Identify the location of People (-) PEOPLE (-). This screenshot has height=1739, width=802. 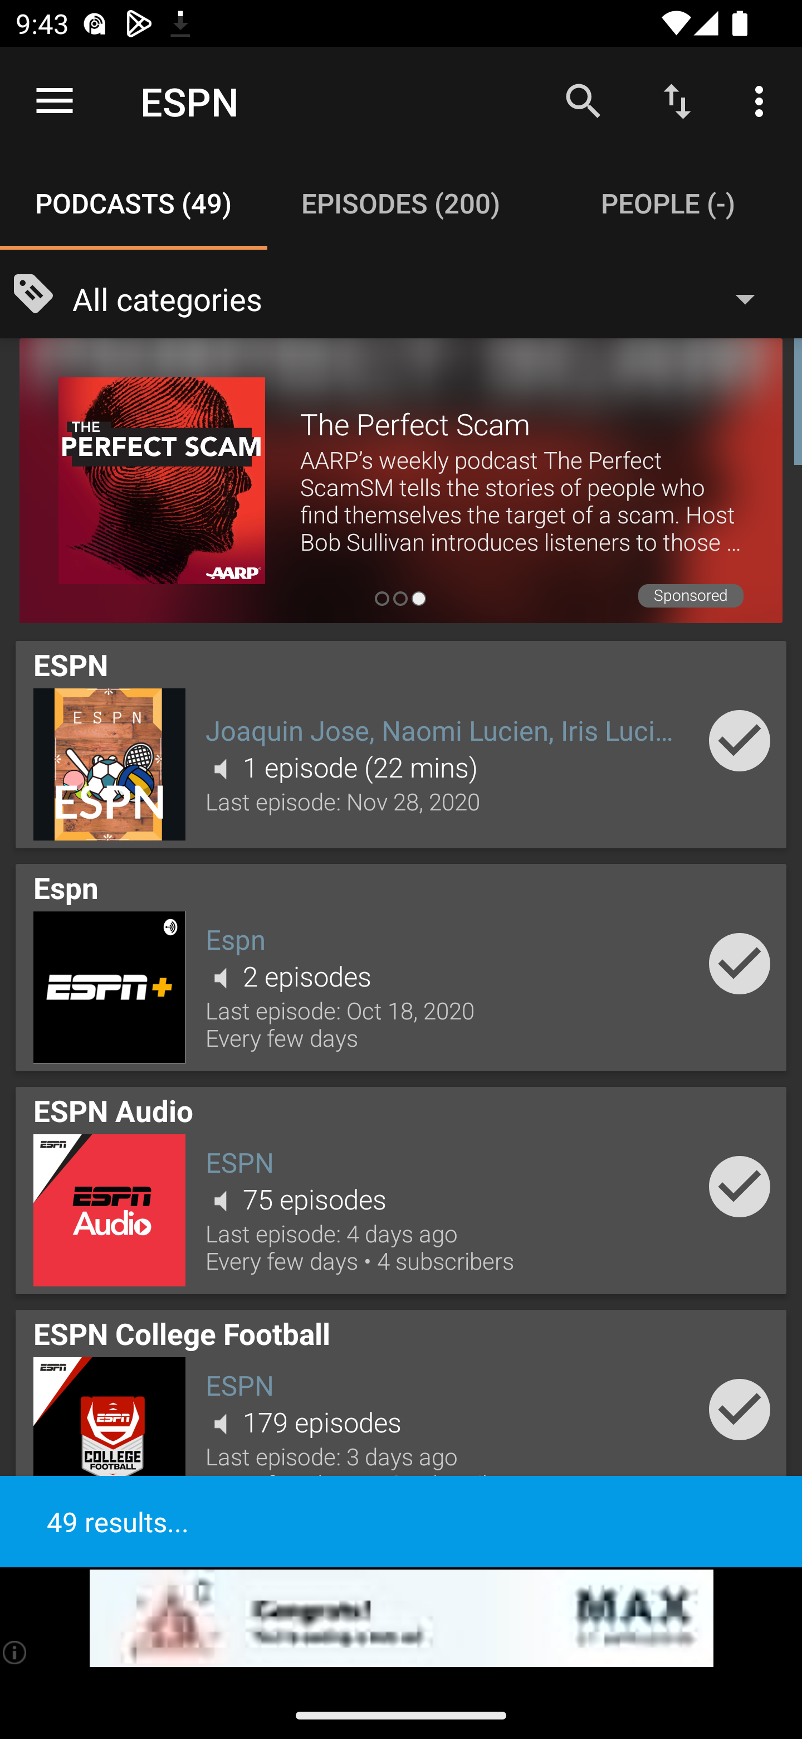
(668, 203).